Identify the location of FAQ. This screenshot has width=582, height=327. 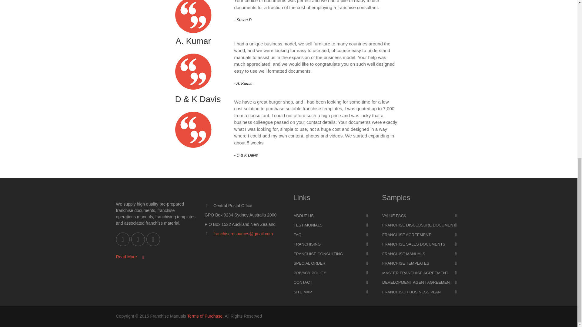
(333, 235).